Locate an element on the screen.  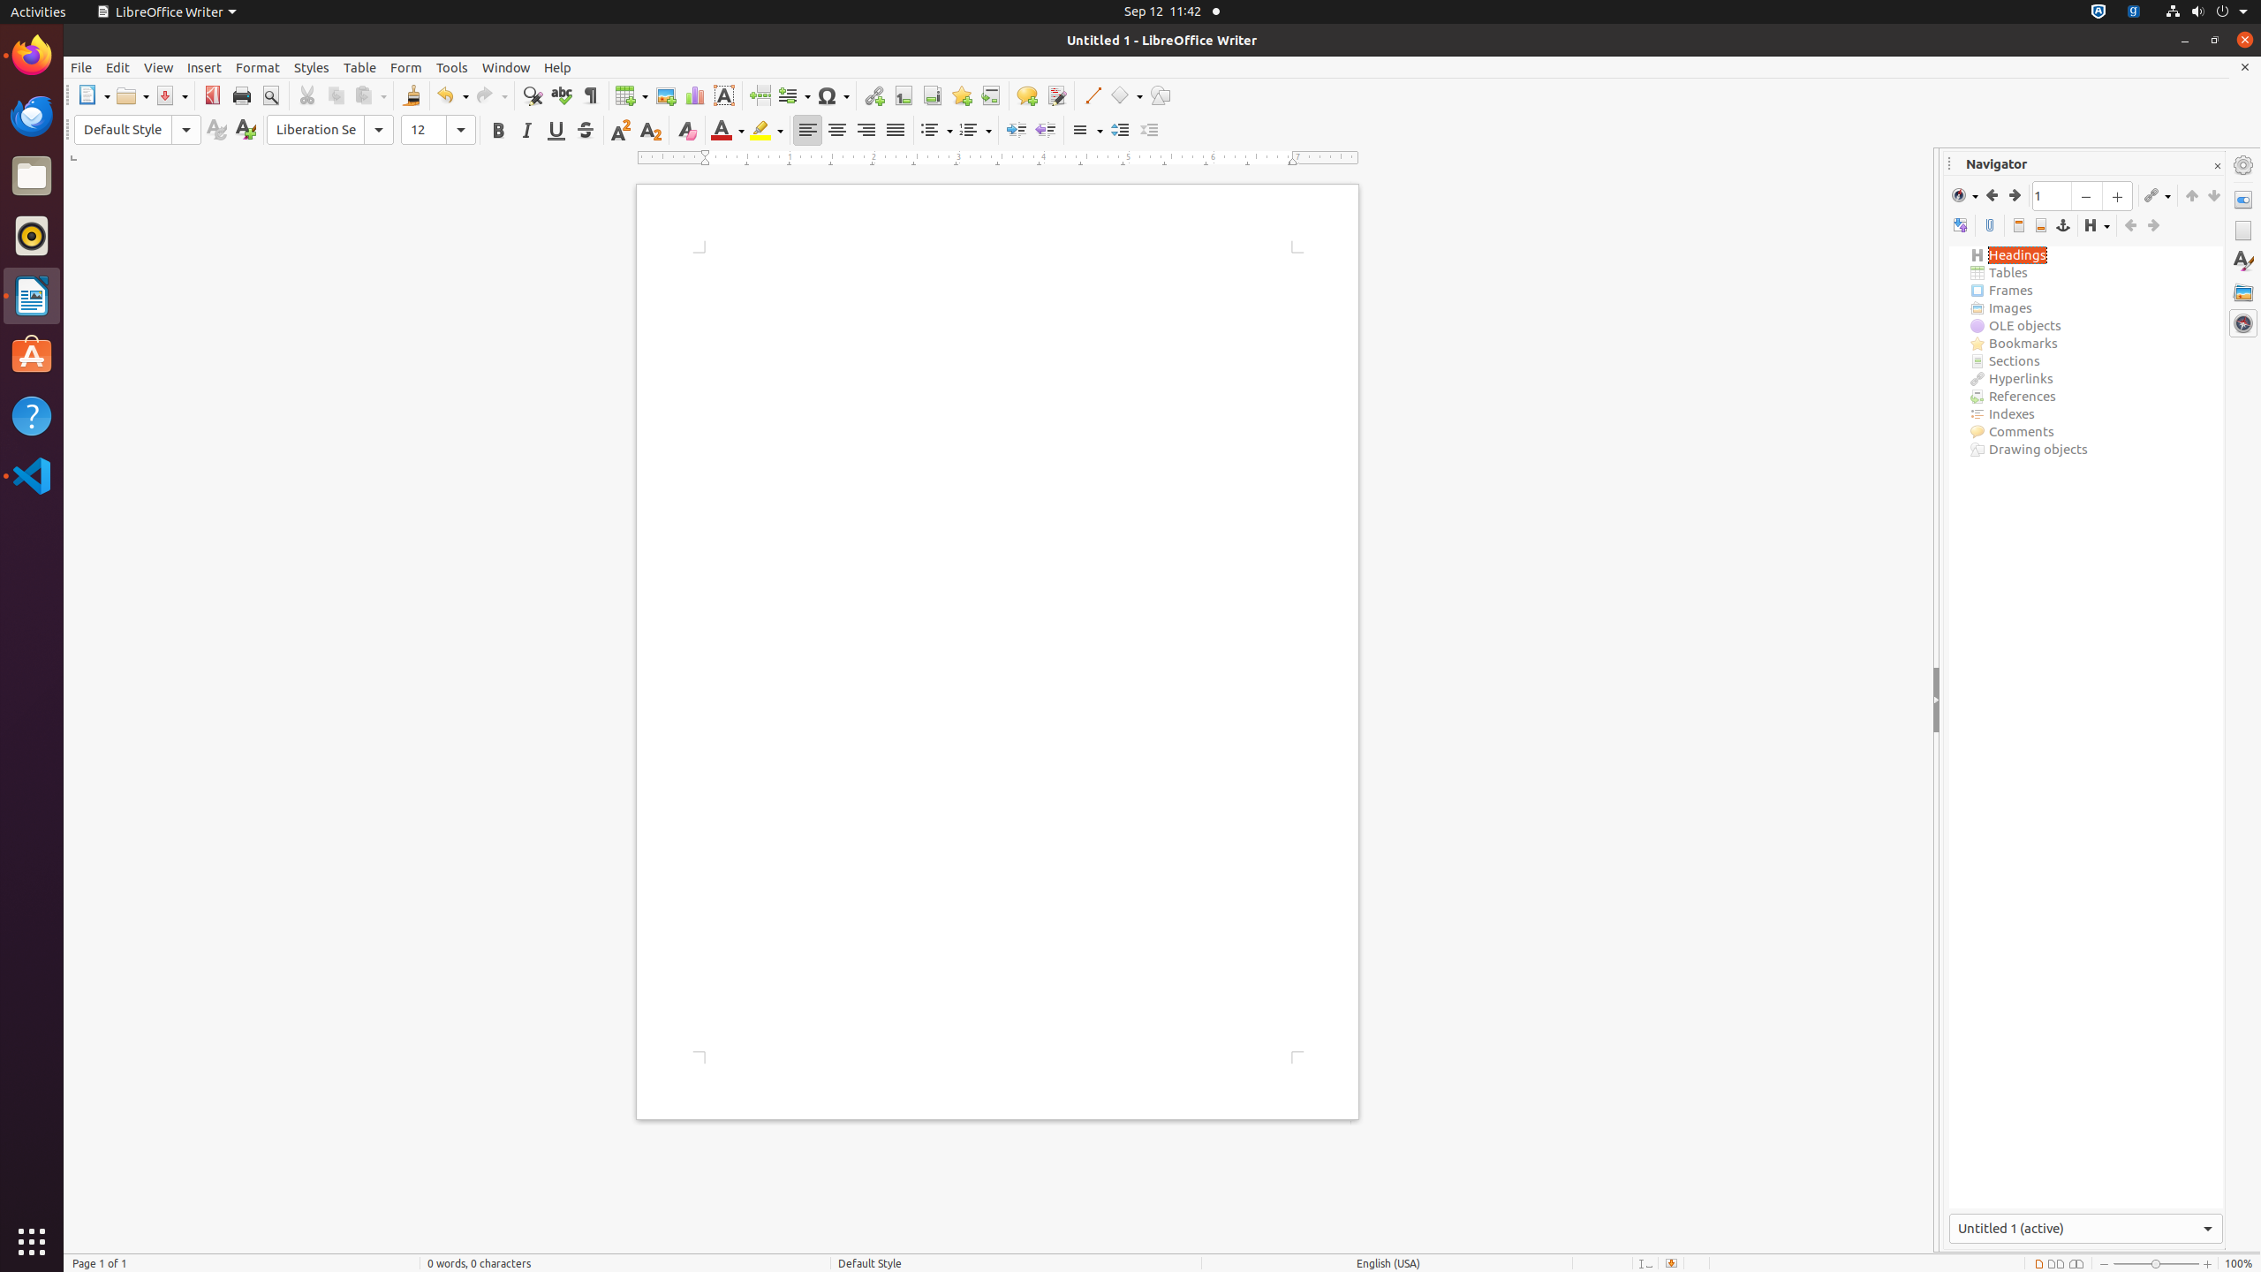
Header is located at coordinates (2019, 226).